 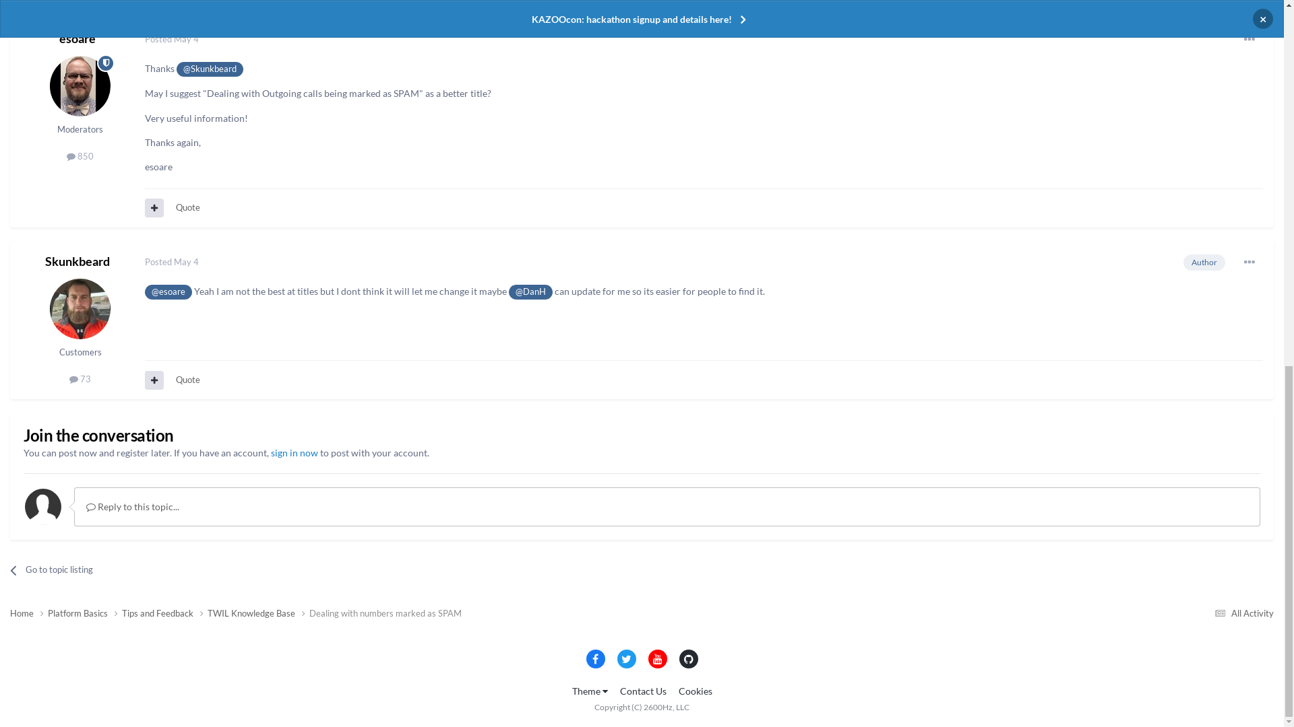 I want to click on Posted August 4, 2022, so click(x=190, y=412).